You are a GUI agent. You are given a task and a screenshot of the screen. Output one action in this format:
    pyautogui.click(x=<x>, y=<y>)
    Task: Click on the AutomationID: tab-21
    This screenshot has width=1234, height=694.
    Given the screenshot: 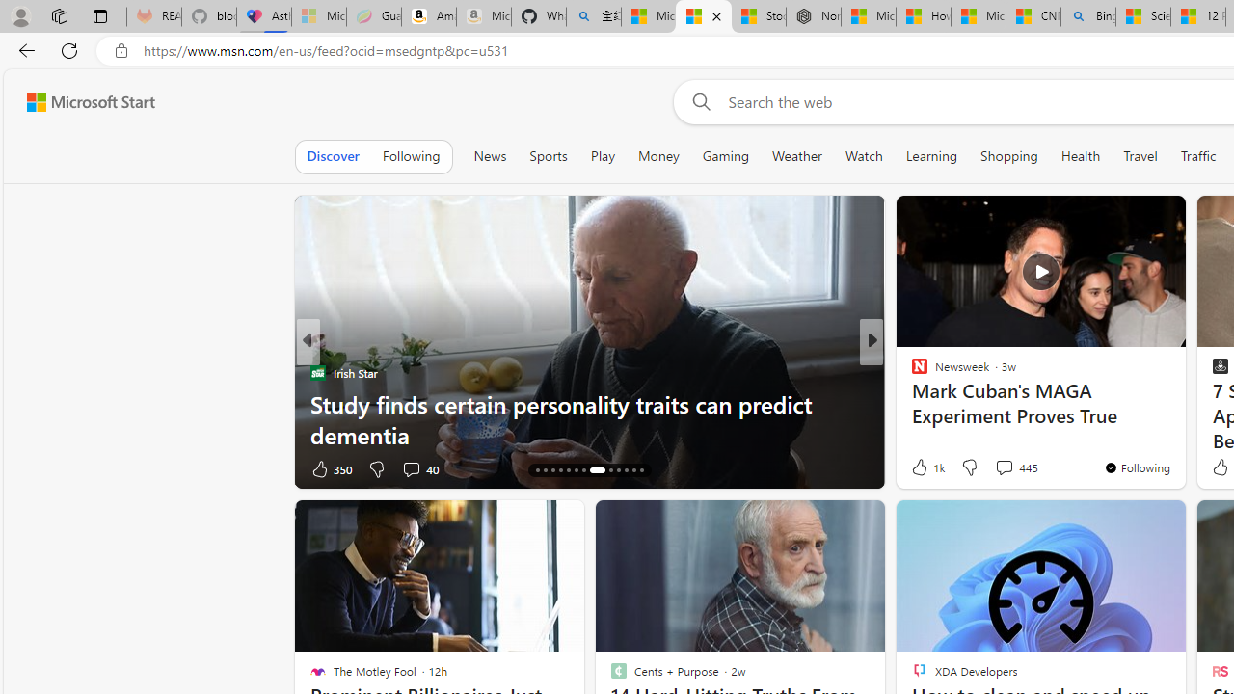 What is the action you would take?
    pyautogui.click(x=597, y=470)
    